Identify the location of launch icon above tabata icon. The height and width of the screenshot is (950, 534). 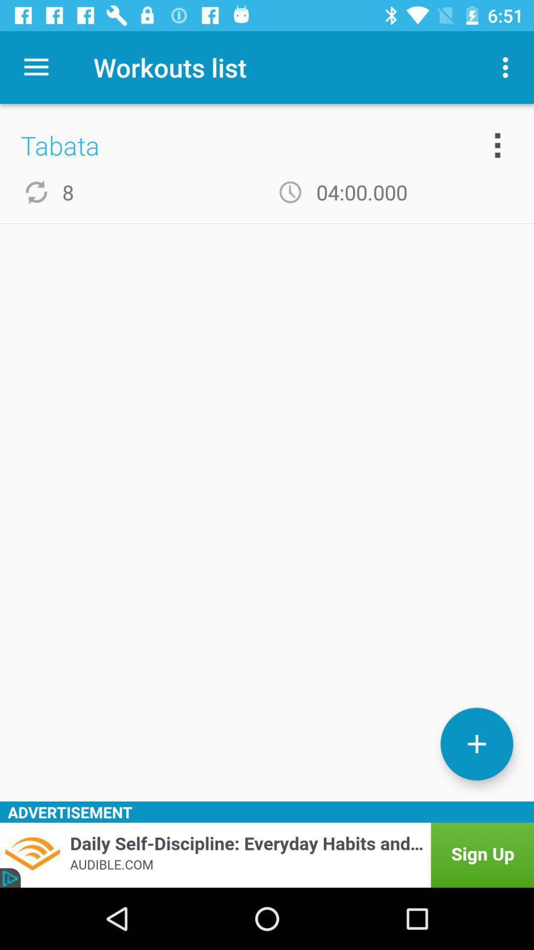
(36, 67).